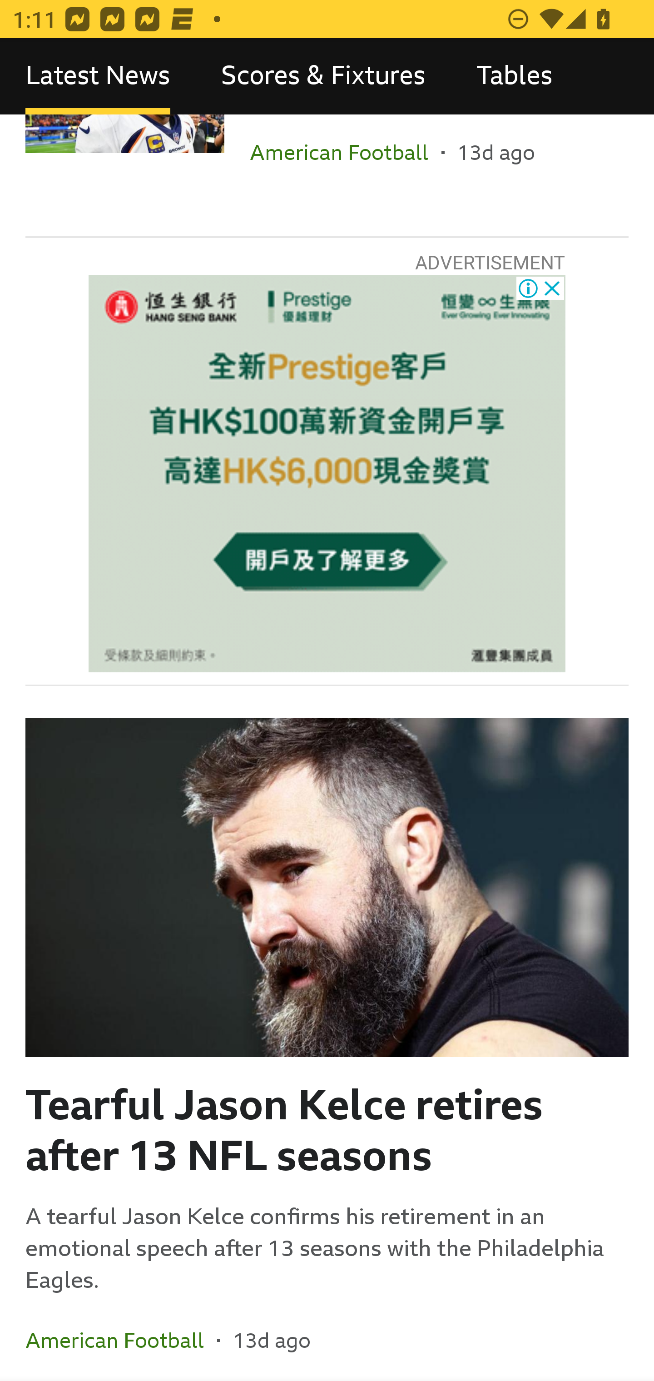 The height and width of the screenshot is (1381, 654). What do you see at coordinates (323, 76) in the screenshot?
I see `Scores & Fixtures` at bounding box center [323, 76].